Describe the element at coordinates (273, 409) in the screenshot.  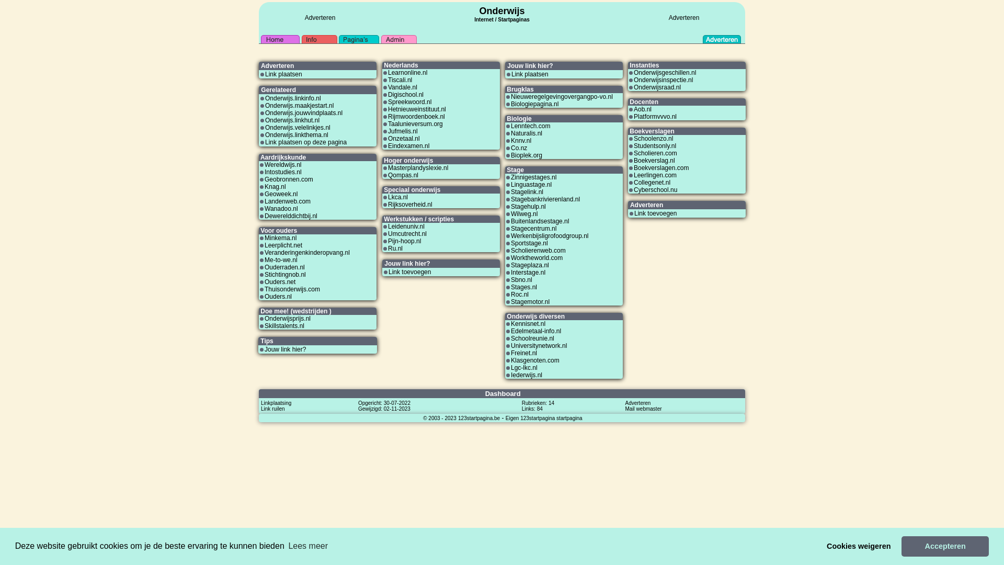
I see `Link ruilen` at that location.